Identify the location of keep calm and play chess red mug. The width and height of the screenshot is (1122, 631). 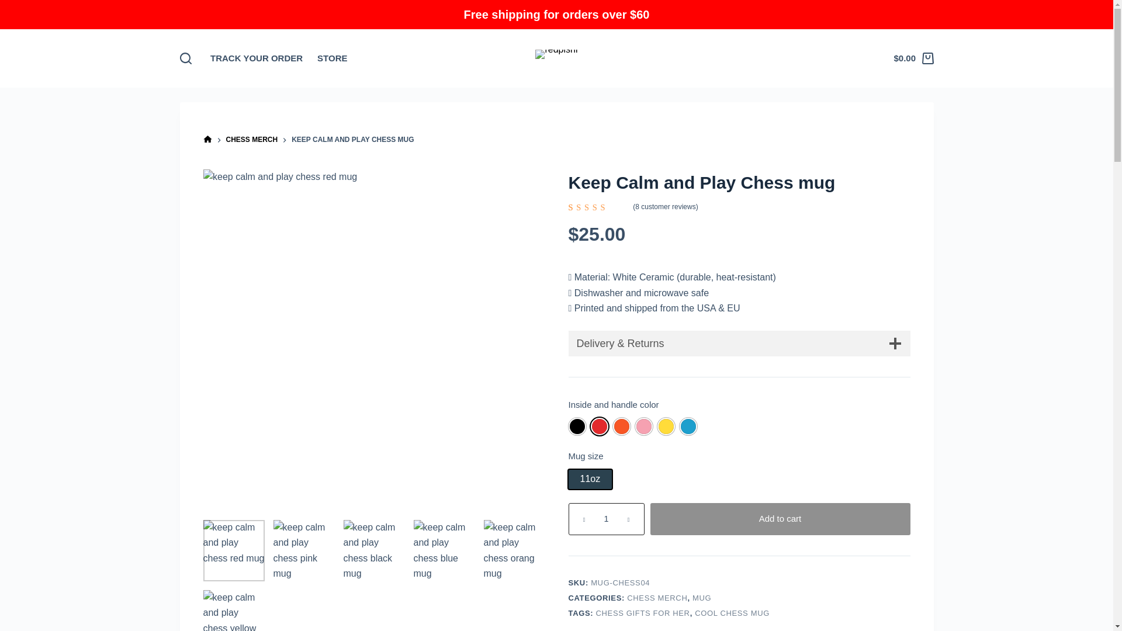
(234, 550).